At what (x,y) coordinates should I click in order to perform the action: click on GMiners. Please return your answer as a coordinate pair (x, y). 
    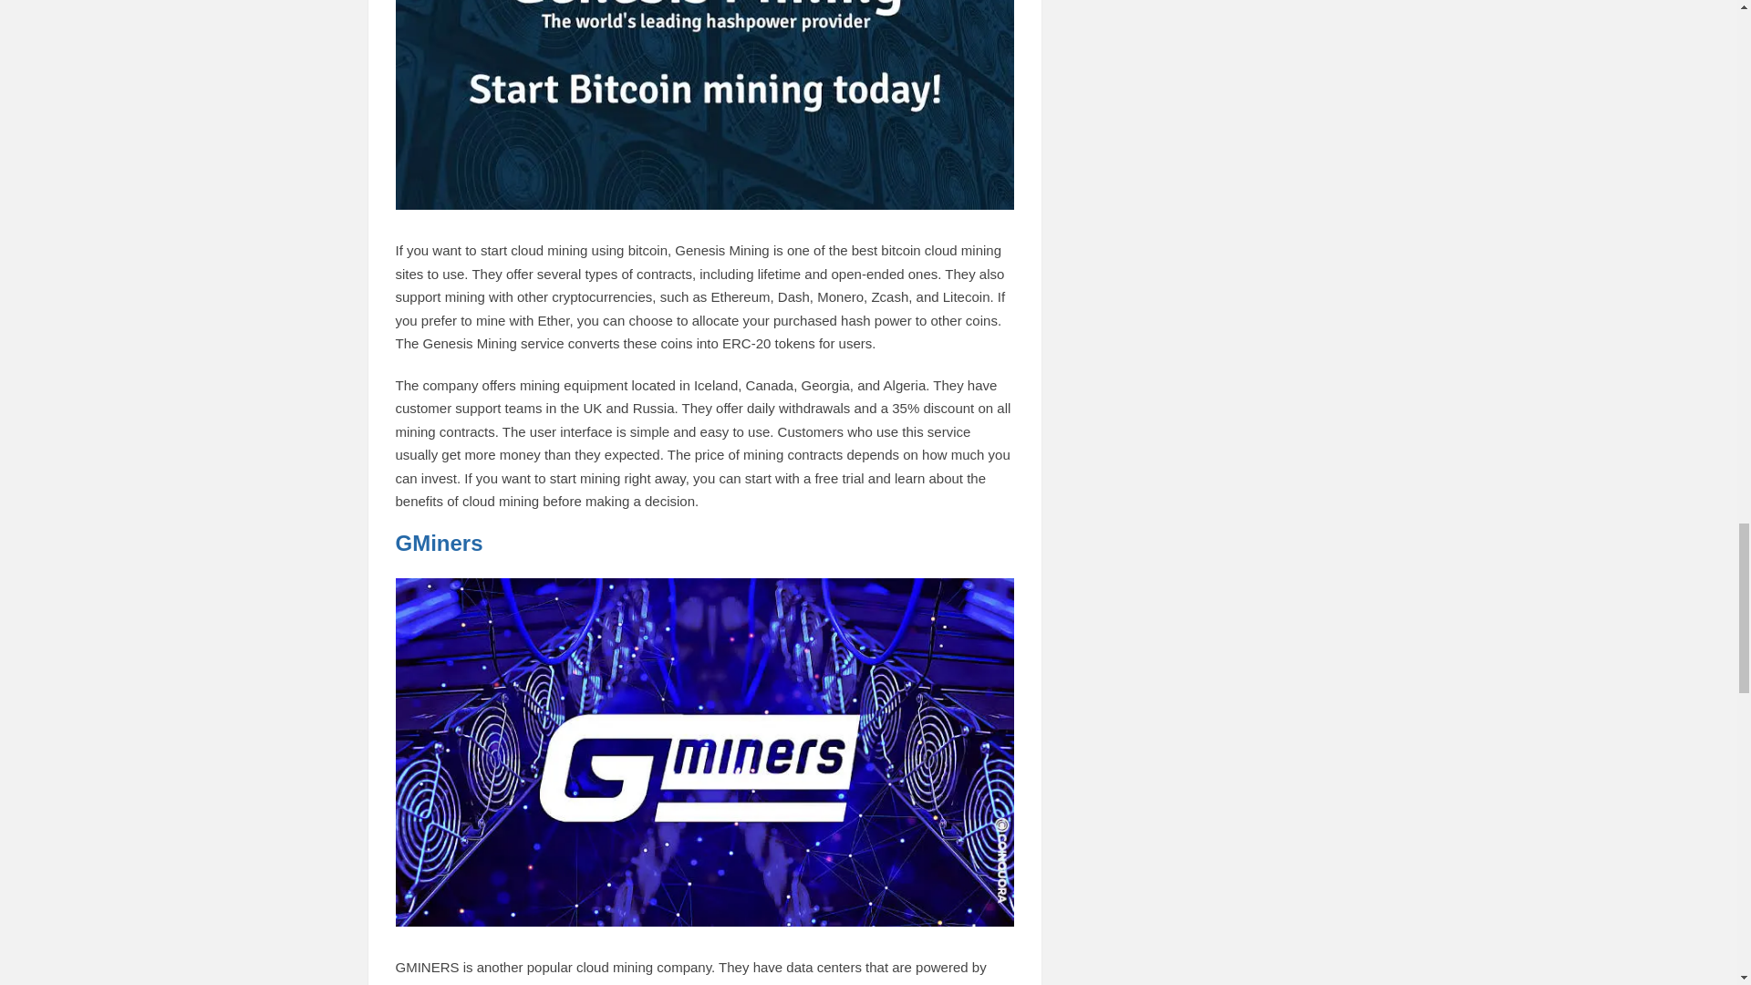
    Looking at the image, I should click on (439, 544).